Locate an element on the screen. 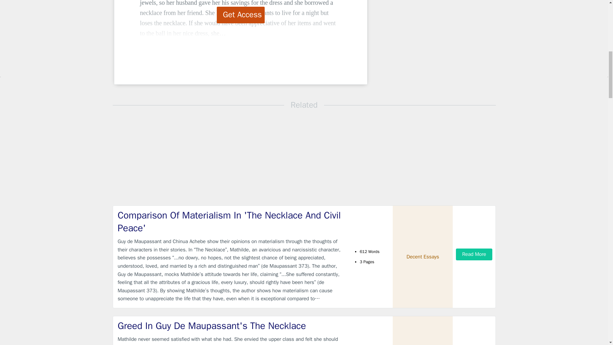 This screenshot has width=613, height=345. Get Access is located at coordinates (241, 15).